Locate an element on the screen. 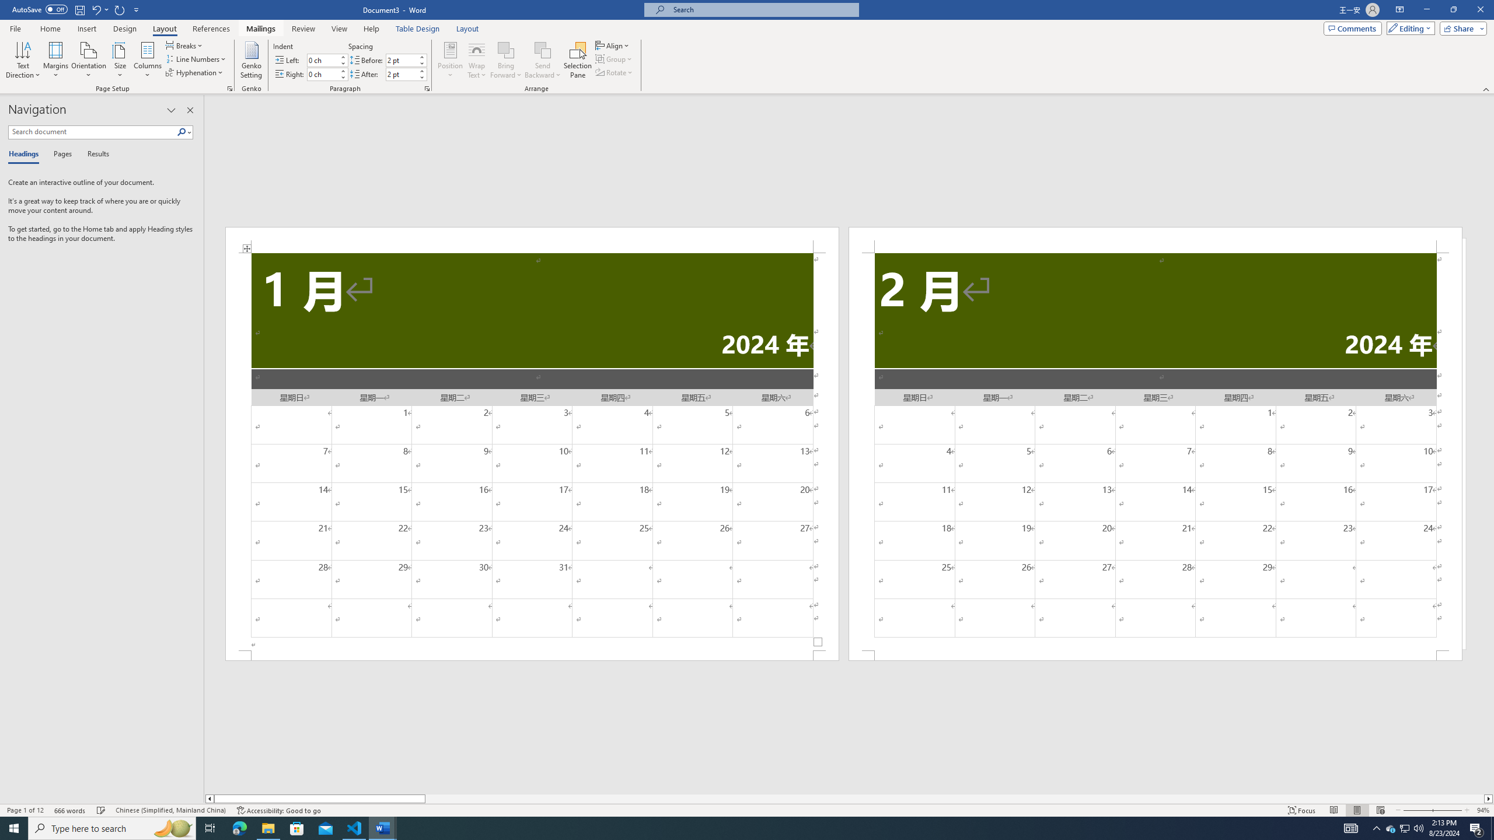 Image resolution: width=1494 pixels, height=840 pixels. Home is located at coordinates (50, 29).